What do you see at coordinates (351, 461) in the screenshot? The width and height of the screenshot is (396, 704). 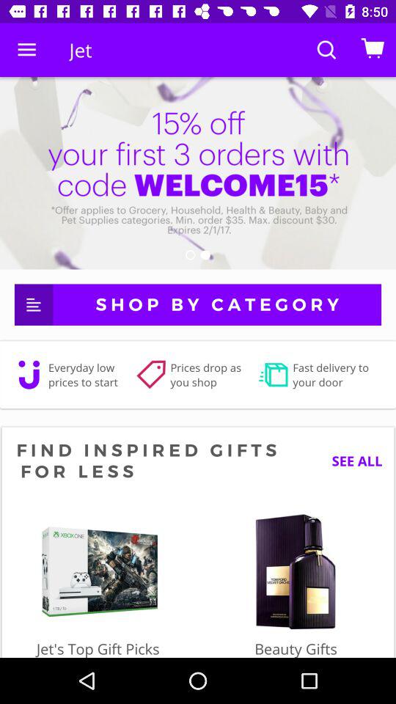 I see `swipe to the see all icon` at bounding box center [351, 461].